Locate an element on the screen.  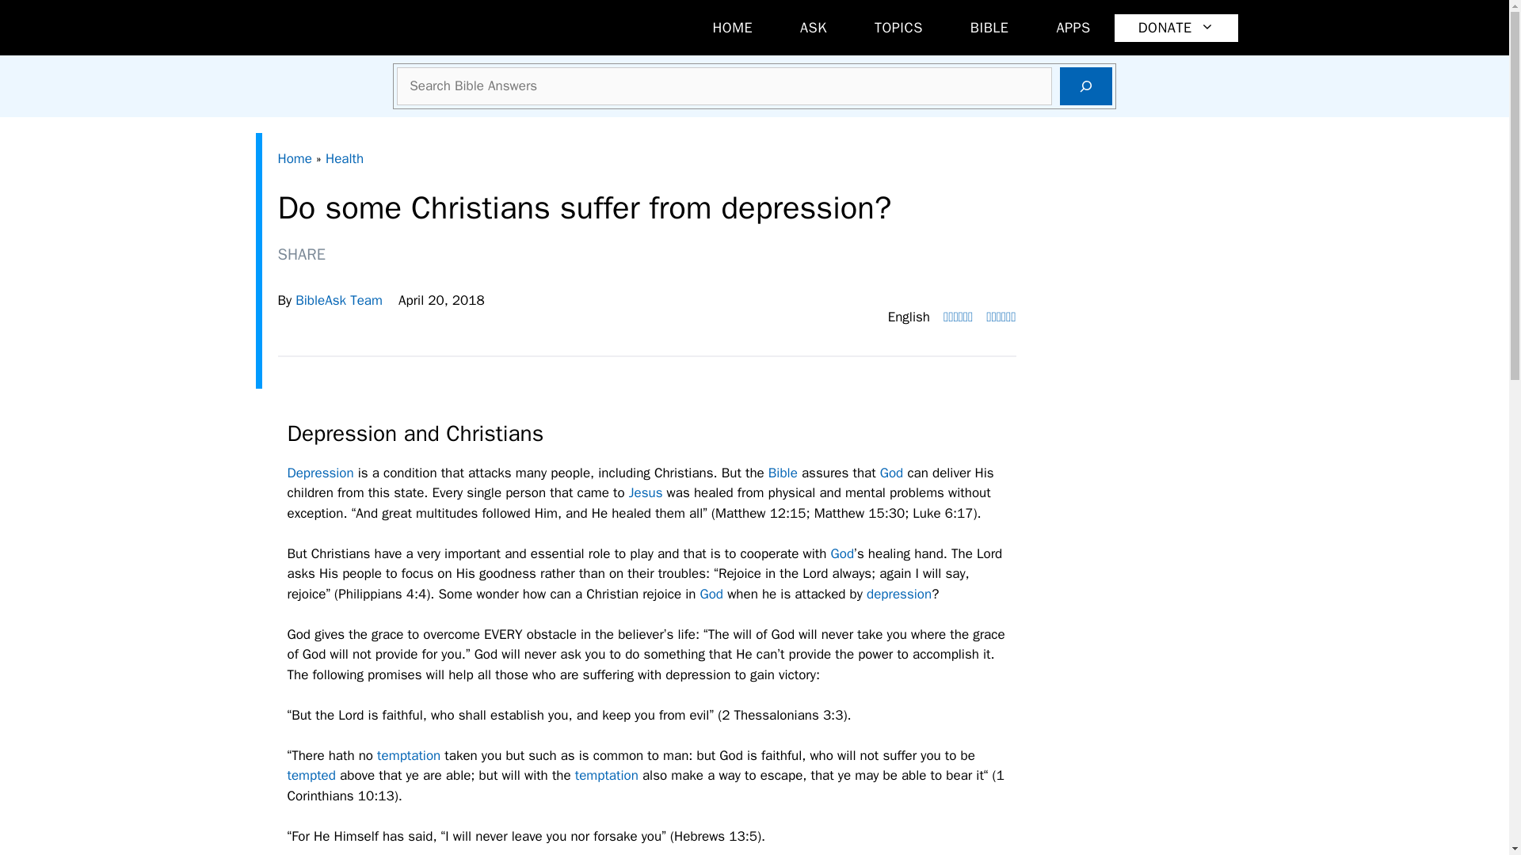
APPS is located at coordinates (1073, 28).